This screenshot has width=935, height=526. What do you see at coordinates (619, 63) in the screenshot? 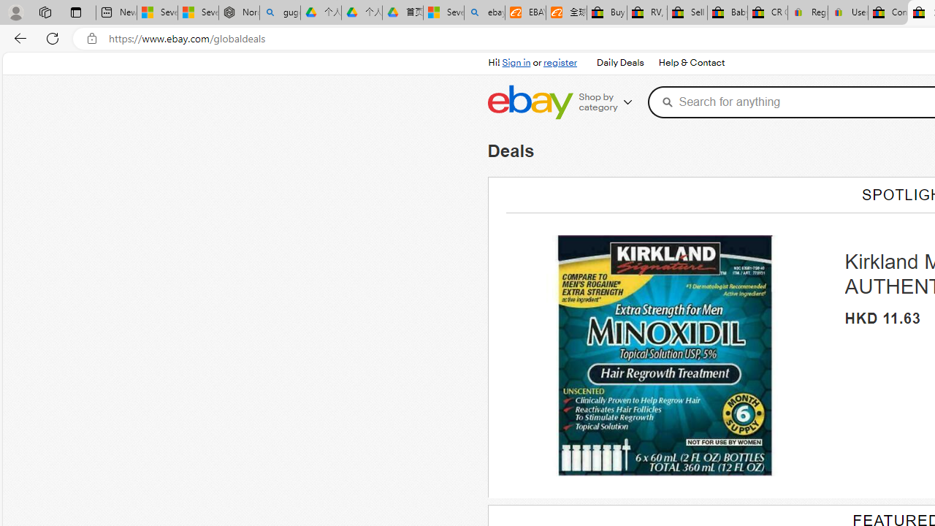
I see `Daily Deals` at bounding box center [619, 63].